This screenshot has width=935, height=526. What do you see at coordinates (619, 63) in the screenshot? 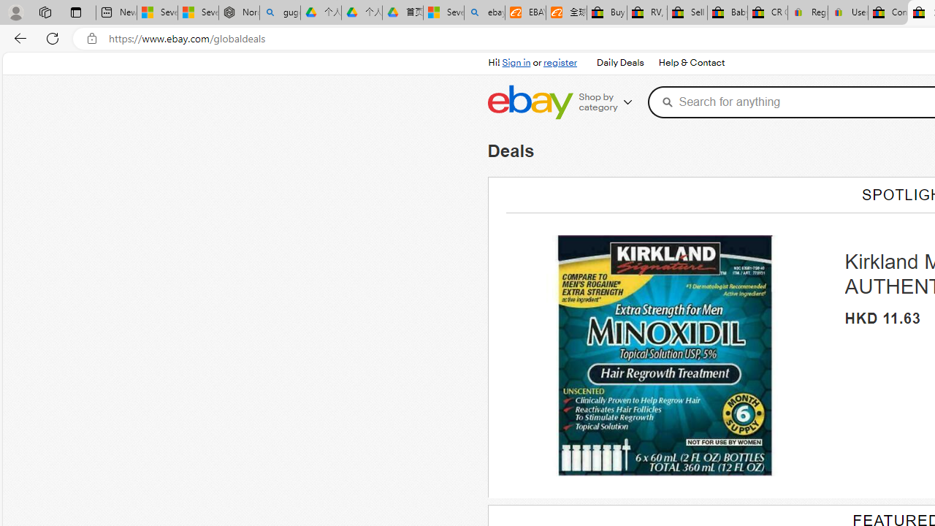
I see `Daily Deals` at bounding box center [619, 63].